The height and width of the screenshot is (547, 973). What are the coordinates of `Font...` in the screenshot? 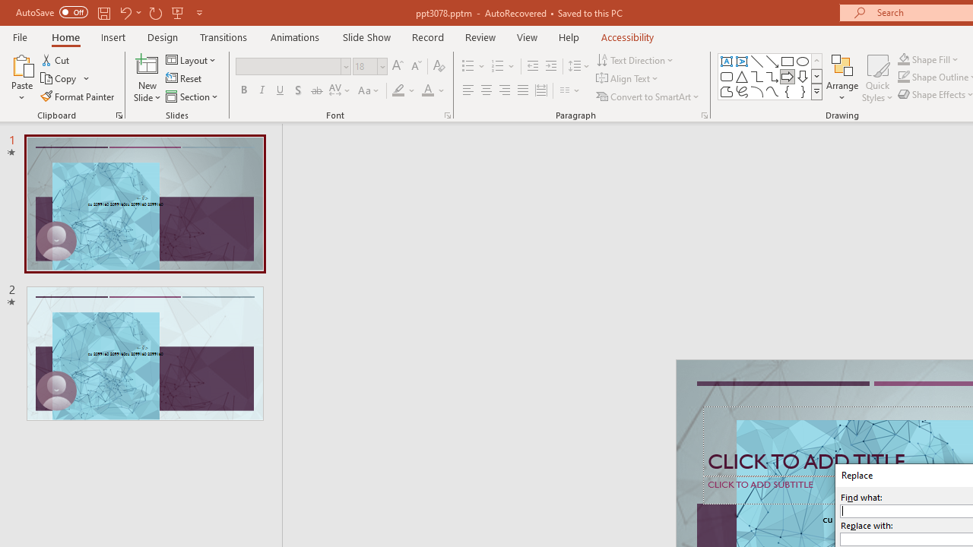 It's located at (447, 115).